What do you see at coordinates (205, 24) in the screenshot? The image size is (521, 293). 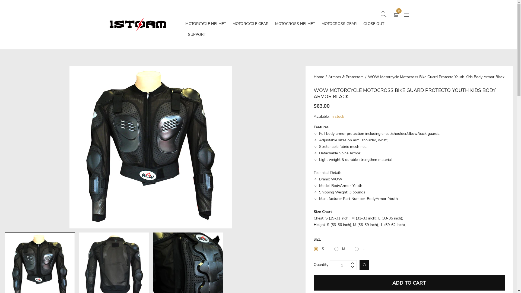 I see `MOTORCYCLE HELMET` at bounding box center [205, 24].